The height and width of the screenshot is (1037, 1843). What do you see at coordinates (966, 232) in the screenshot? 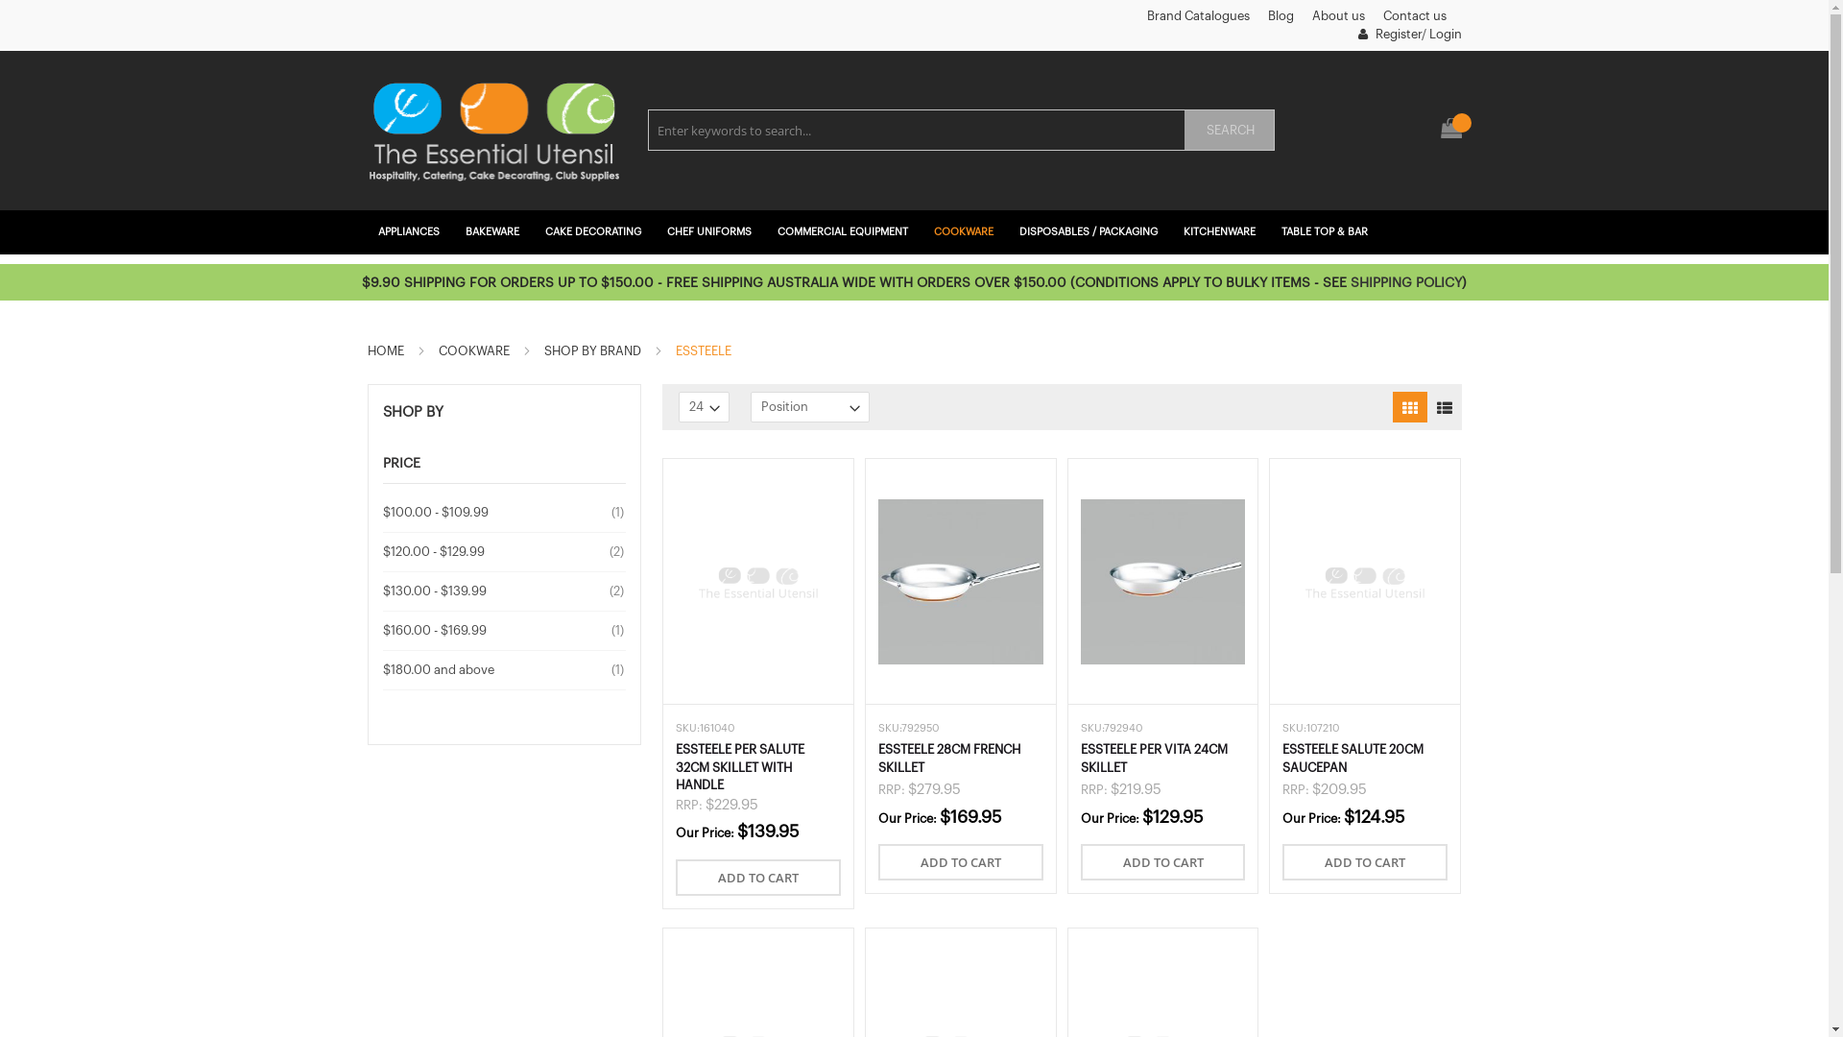
I see `COOKWARE` at bounding box center [966, 232].